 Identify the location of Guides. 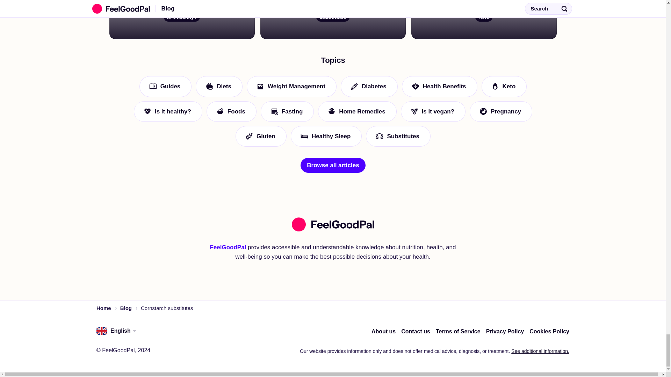
(165, 232).